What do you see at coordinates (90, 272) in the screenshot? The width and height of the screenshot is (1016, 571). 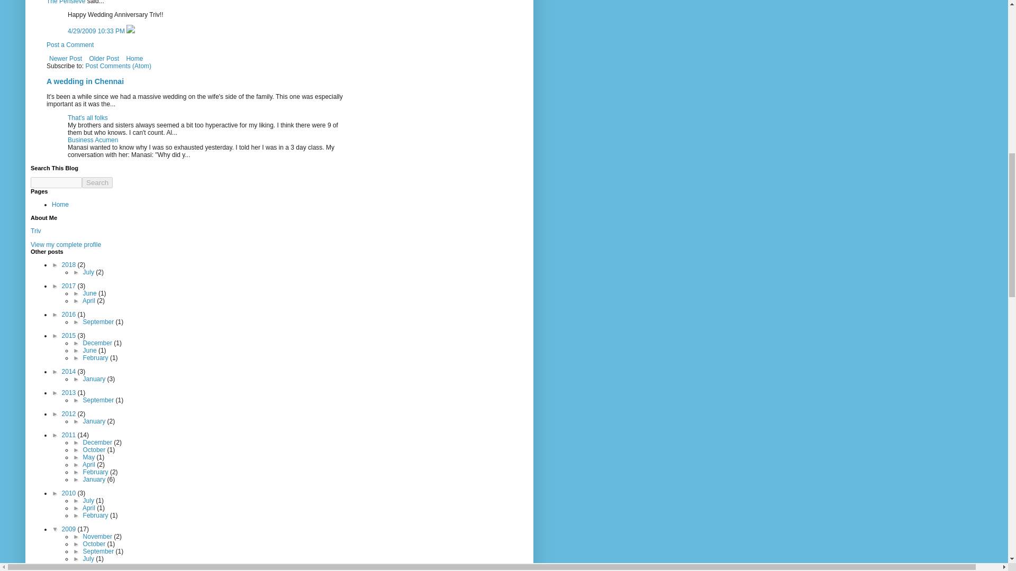 I see `July` at bounding box center [90, 272].